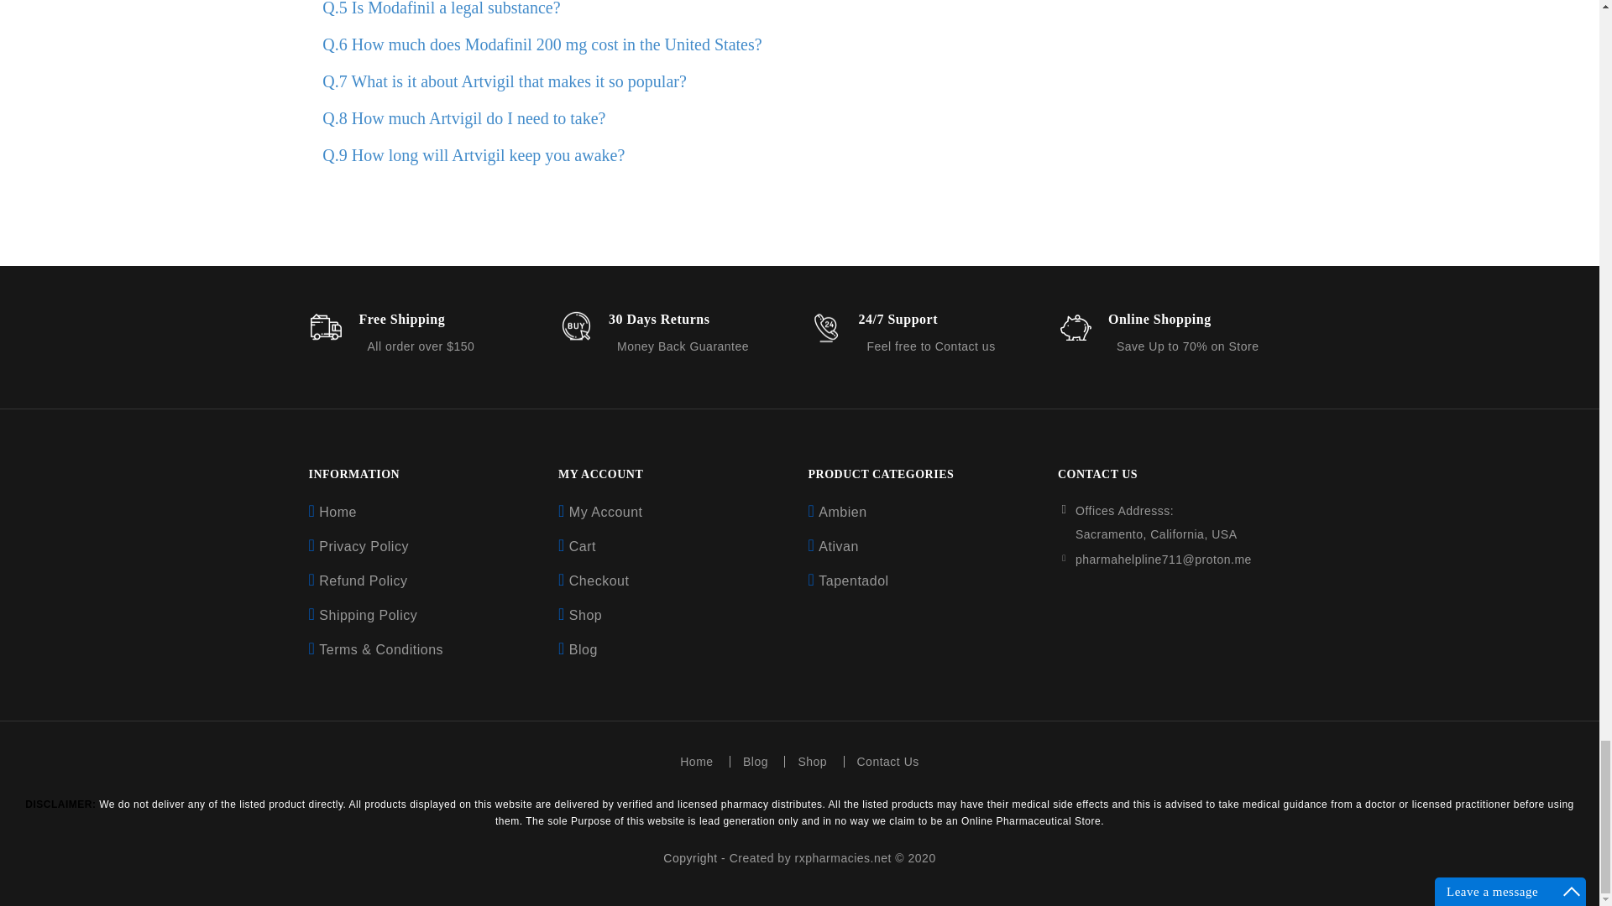 The image size is (1612, 906). What do you see at coordinates (500, 81) in the screenshot?
I see `Q.7 What is it about Artvigil that makes it so popular?` at bounding box center [500, 81].